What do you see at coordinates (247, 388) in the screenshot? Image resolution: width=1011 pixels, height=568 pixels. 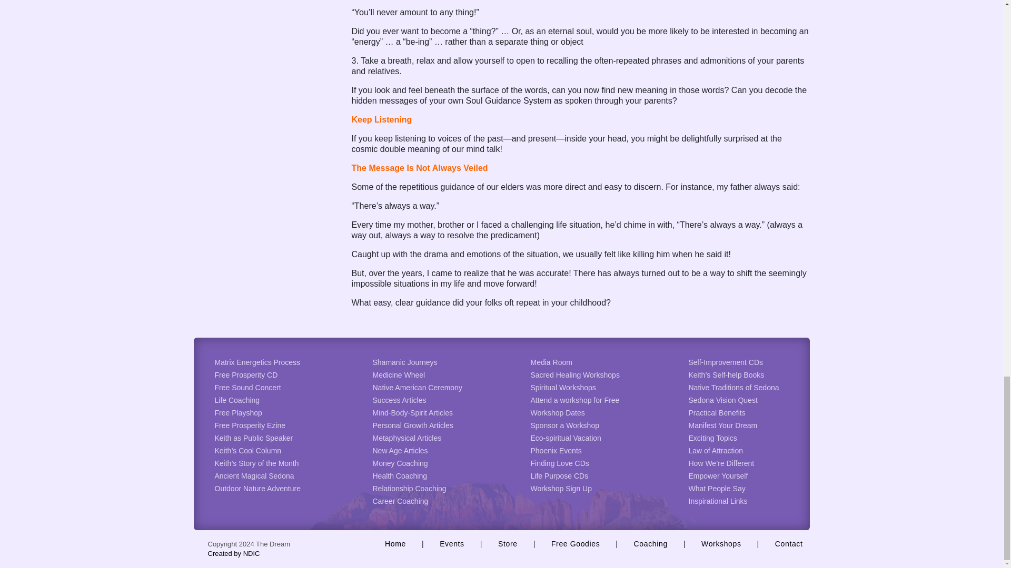 I see `Free Sound Concert` at bounding box center [247, 388].